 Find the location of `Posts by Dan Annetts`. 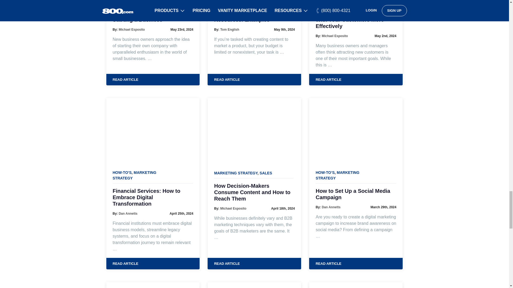

Posts by Dan Annetts is located at coordinates (128, 213).